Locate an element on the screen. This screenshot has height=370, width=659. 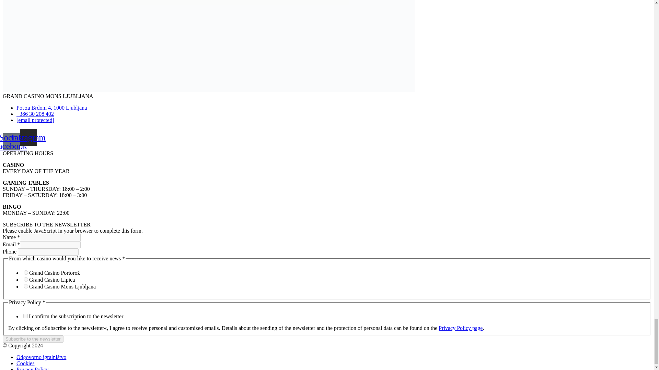
Grand Casino Lipica is located at coordinates (26, 279).